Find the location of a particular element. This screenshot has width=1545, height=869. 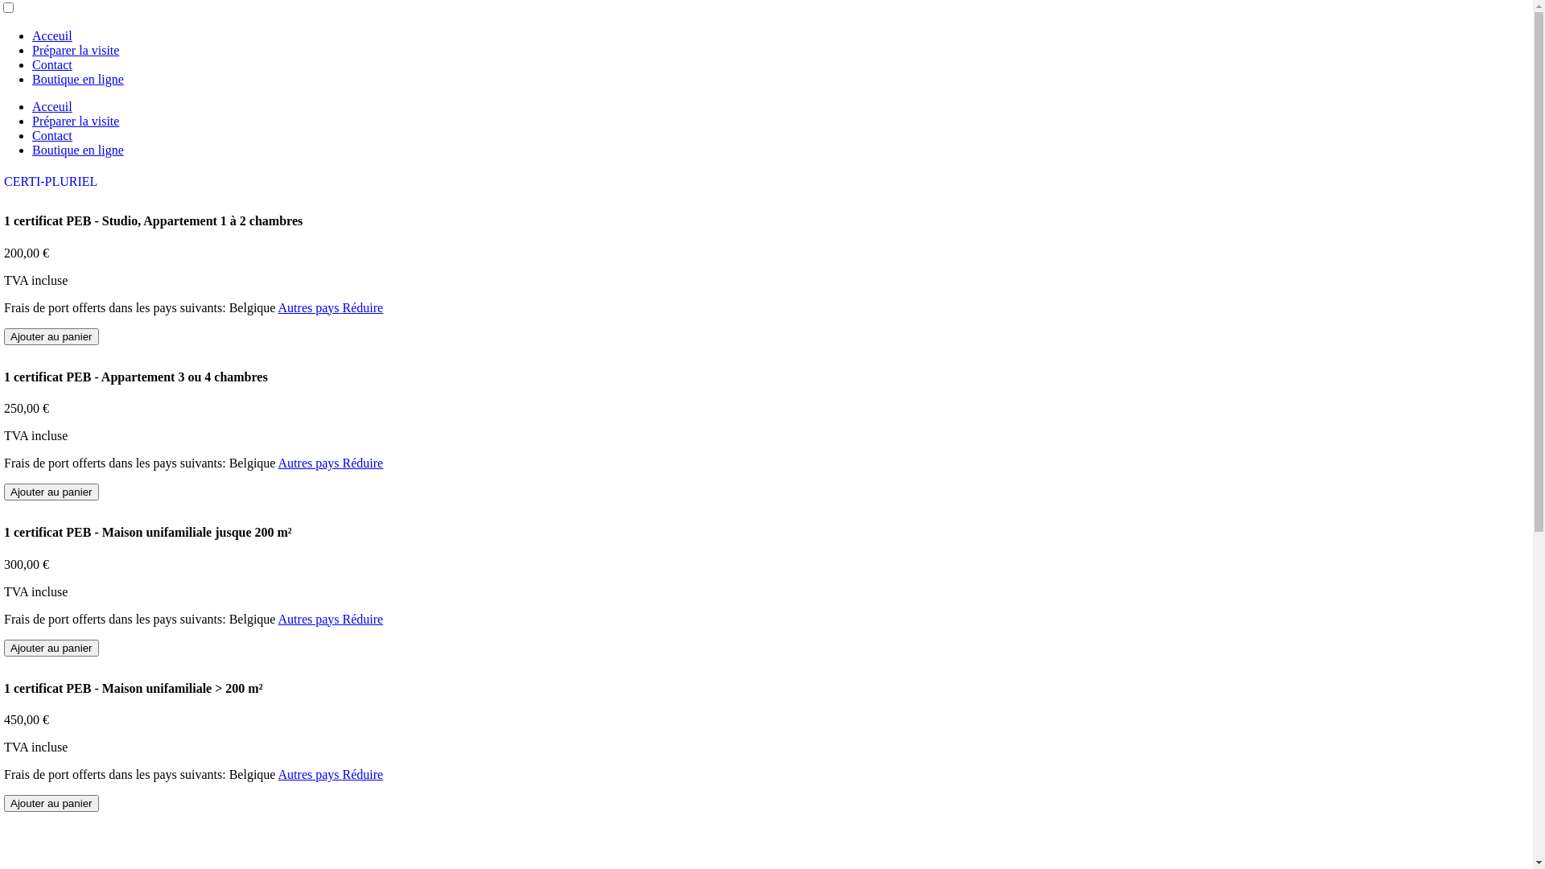

Contact is located at coordinates (52, 135).